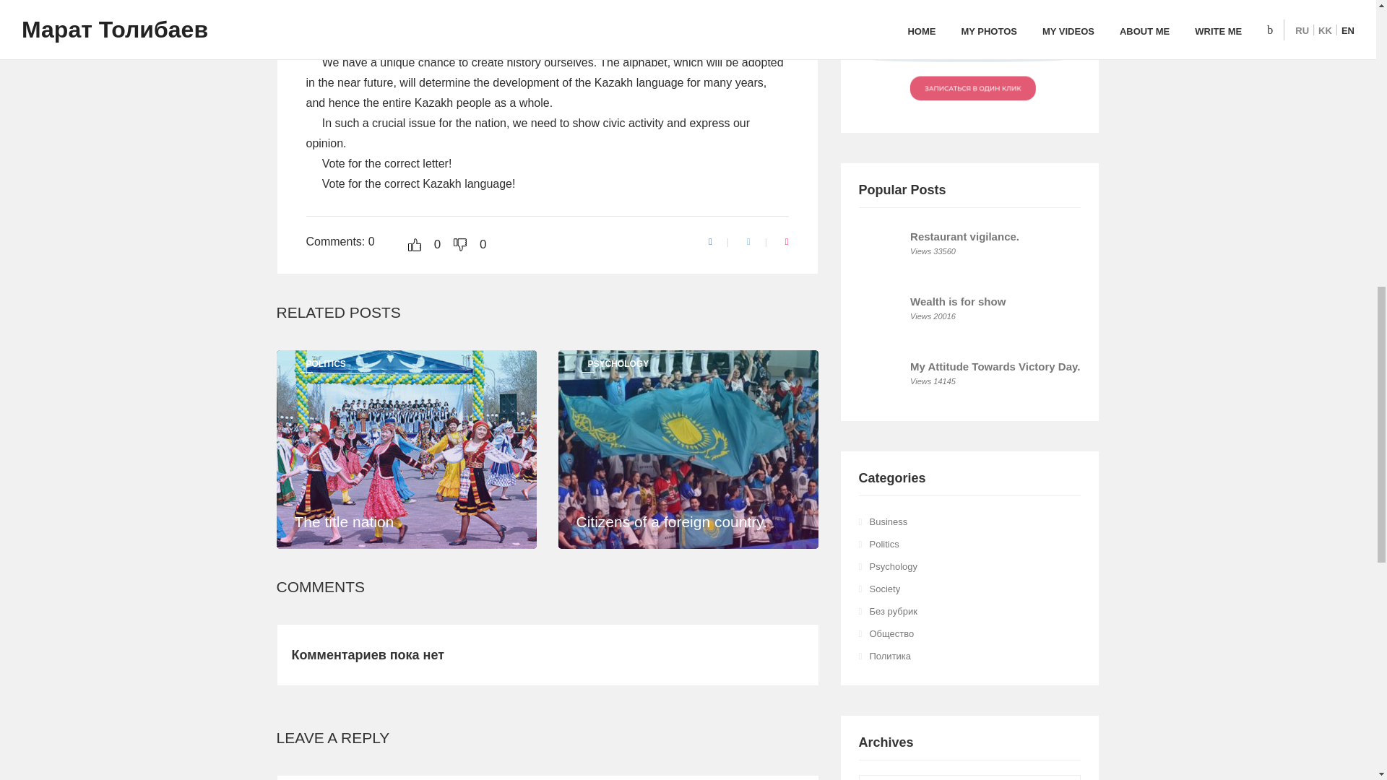 Image resolution: width=1387 pixels, height=780 pixels. What do you see at coordinates (889, 521) in the screenshot?
I see `Business` at bounding box center [889, 521].